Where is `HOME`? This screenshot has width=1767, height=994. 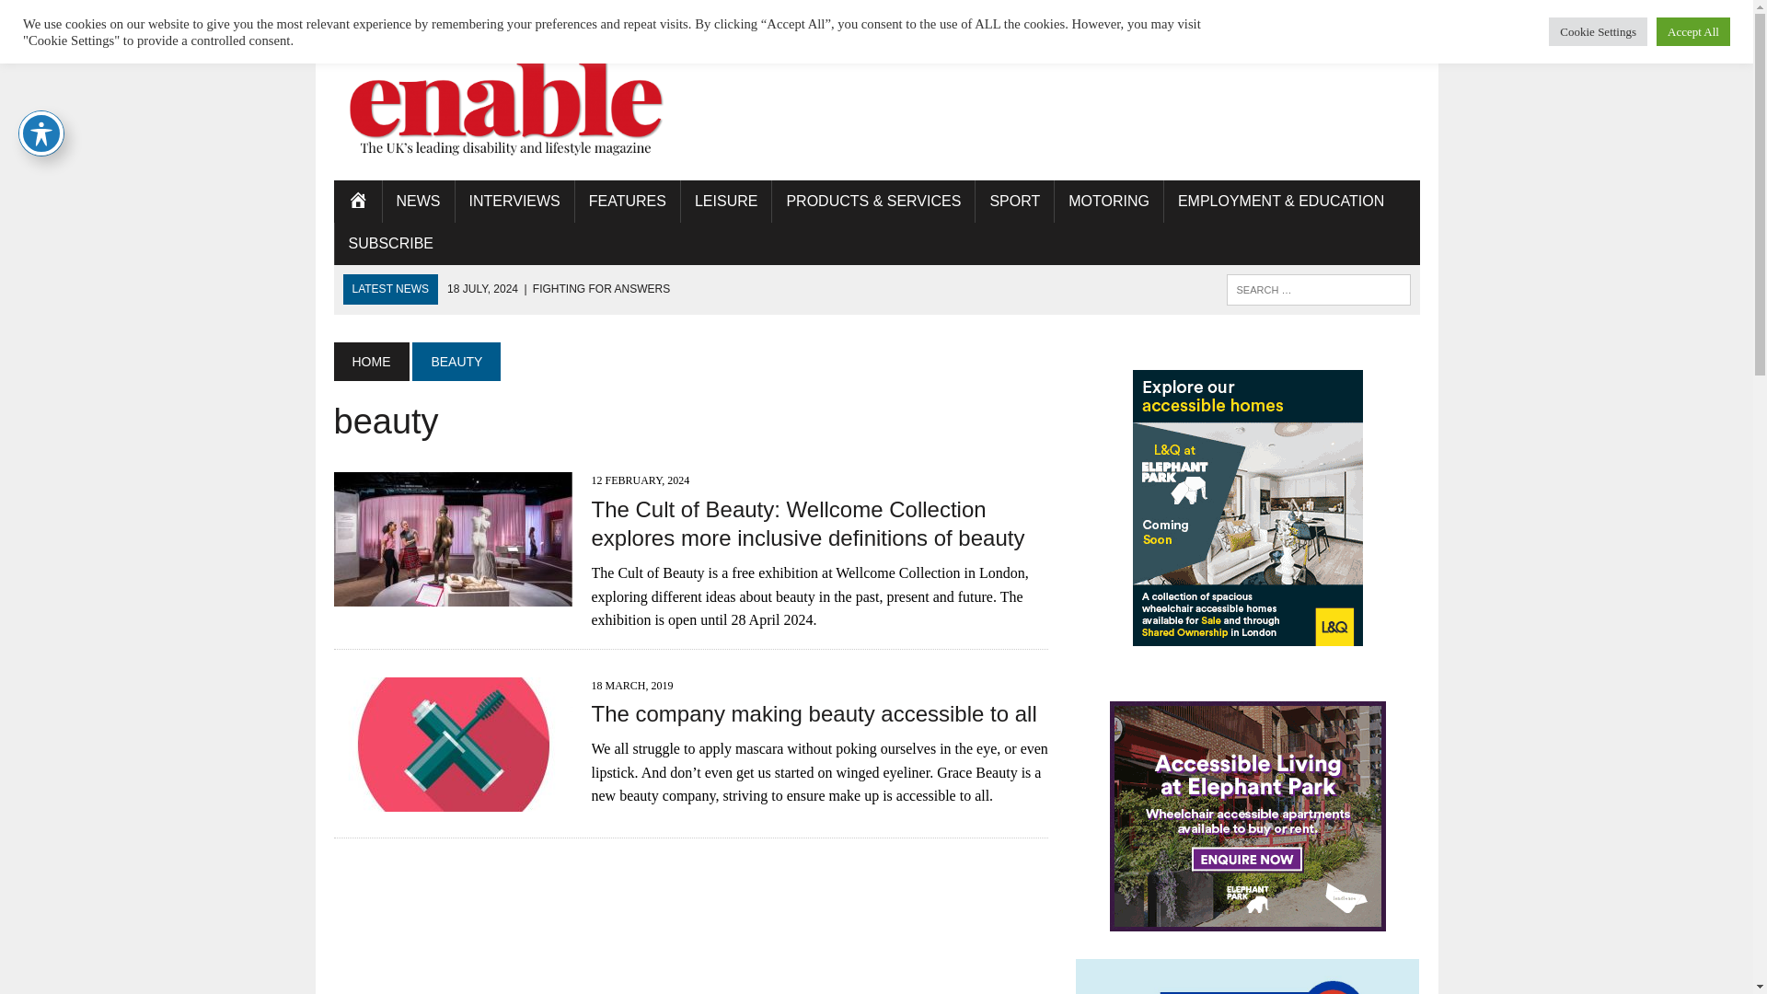 HOME is located at coordinates (370, 361).